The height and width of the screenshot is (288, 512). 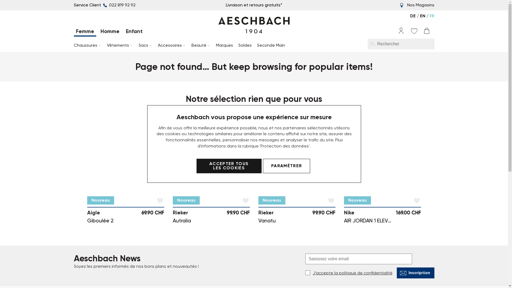 What do you see at coordinates (118, 5) in the screenshot?
I see `022 819 92 92` at bounding box center [118, 5].